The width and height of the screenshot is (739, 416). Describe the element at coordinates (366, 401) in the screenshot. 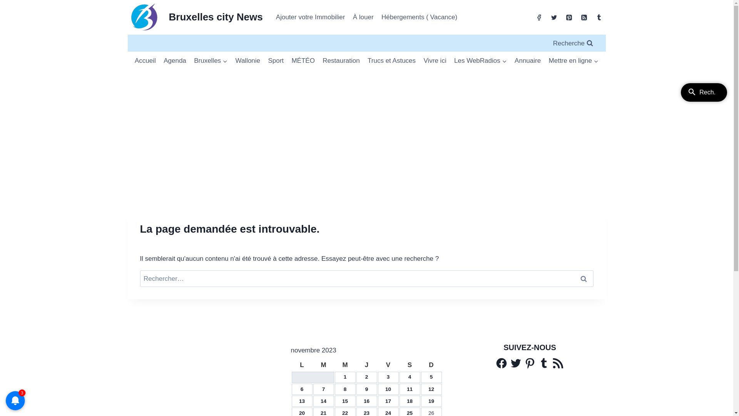

I see `16` at that location.